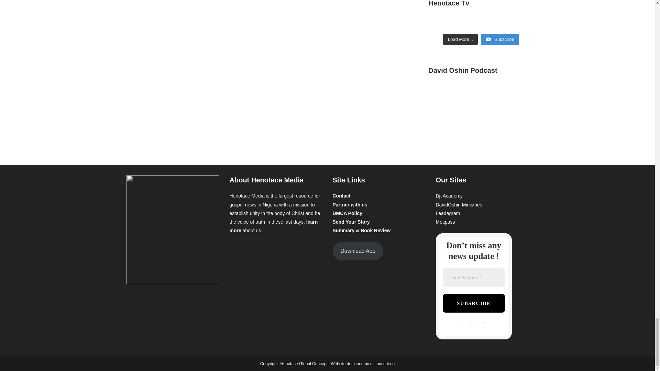 The width and height of the screenshot is (660, 371). Describe the element at coordinates (474, 278) in the screenshot. I see `Email Address` at that location.